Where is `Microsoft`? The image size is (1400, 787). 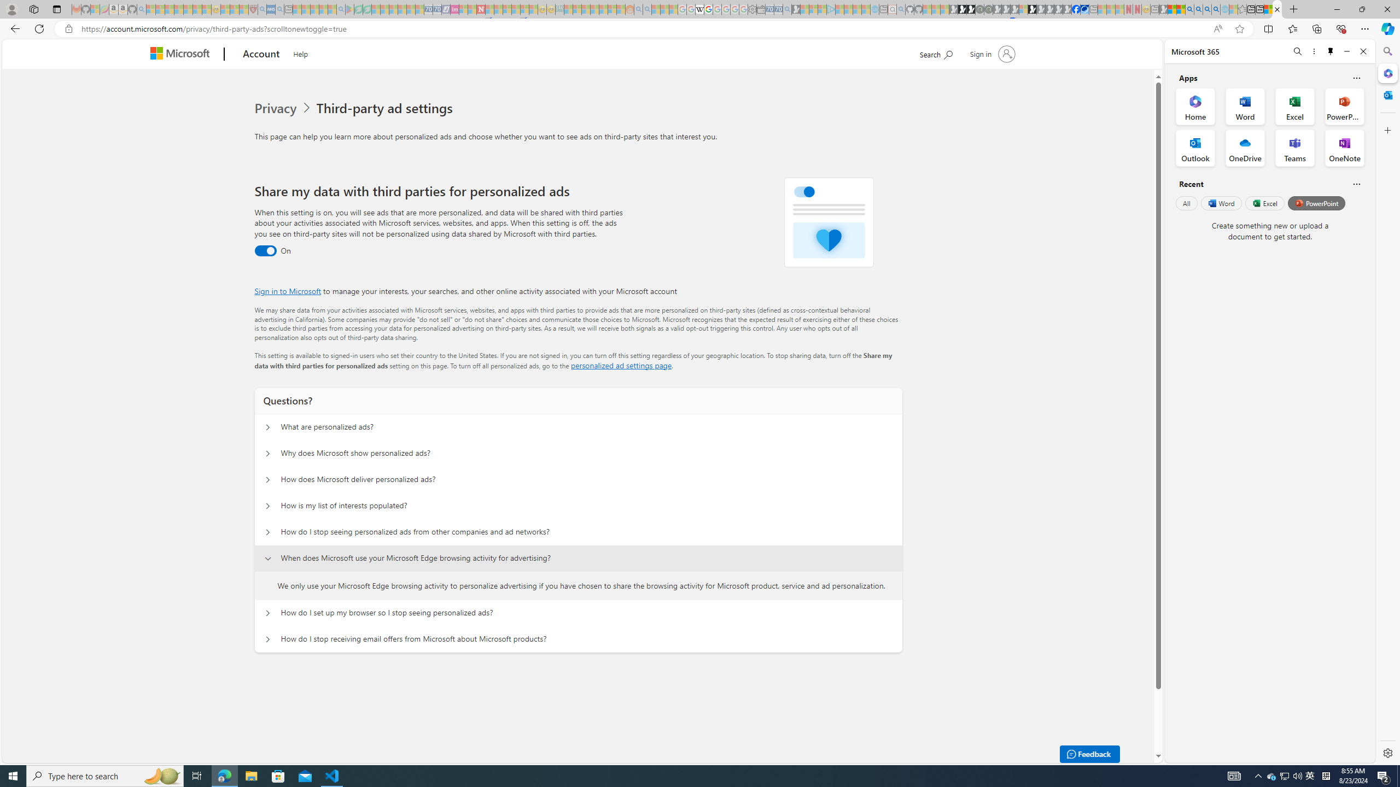
Microsoft is located at coordinates (183, 55).